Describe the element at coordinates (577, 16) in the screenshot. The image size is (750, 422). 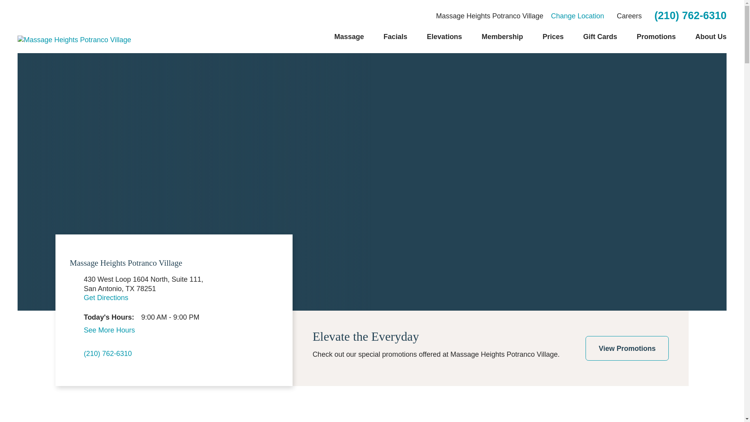
I see `Change Location` at that location.